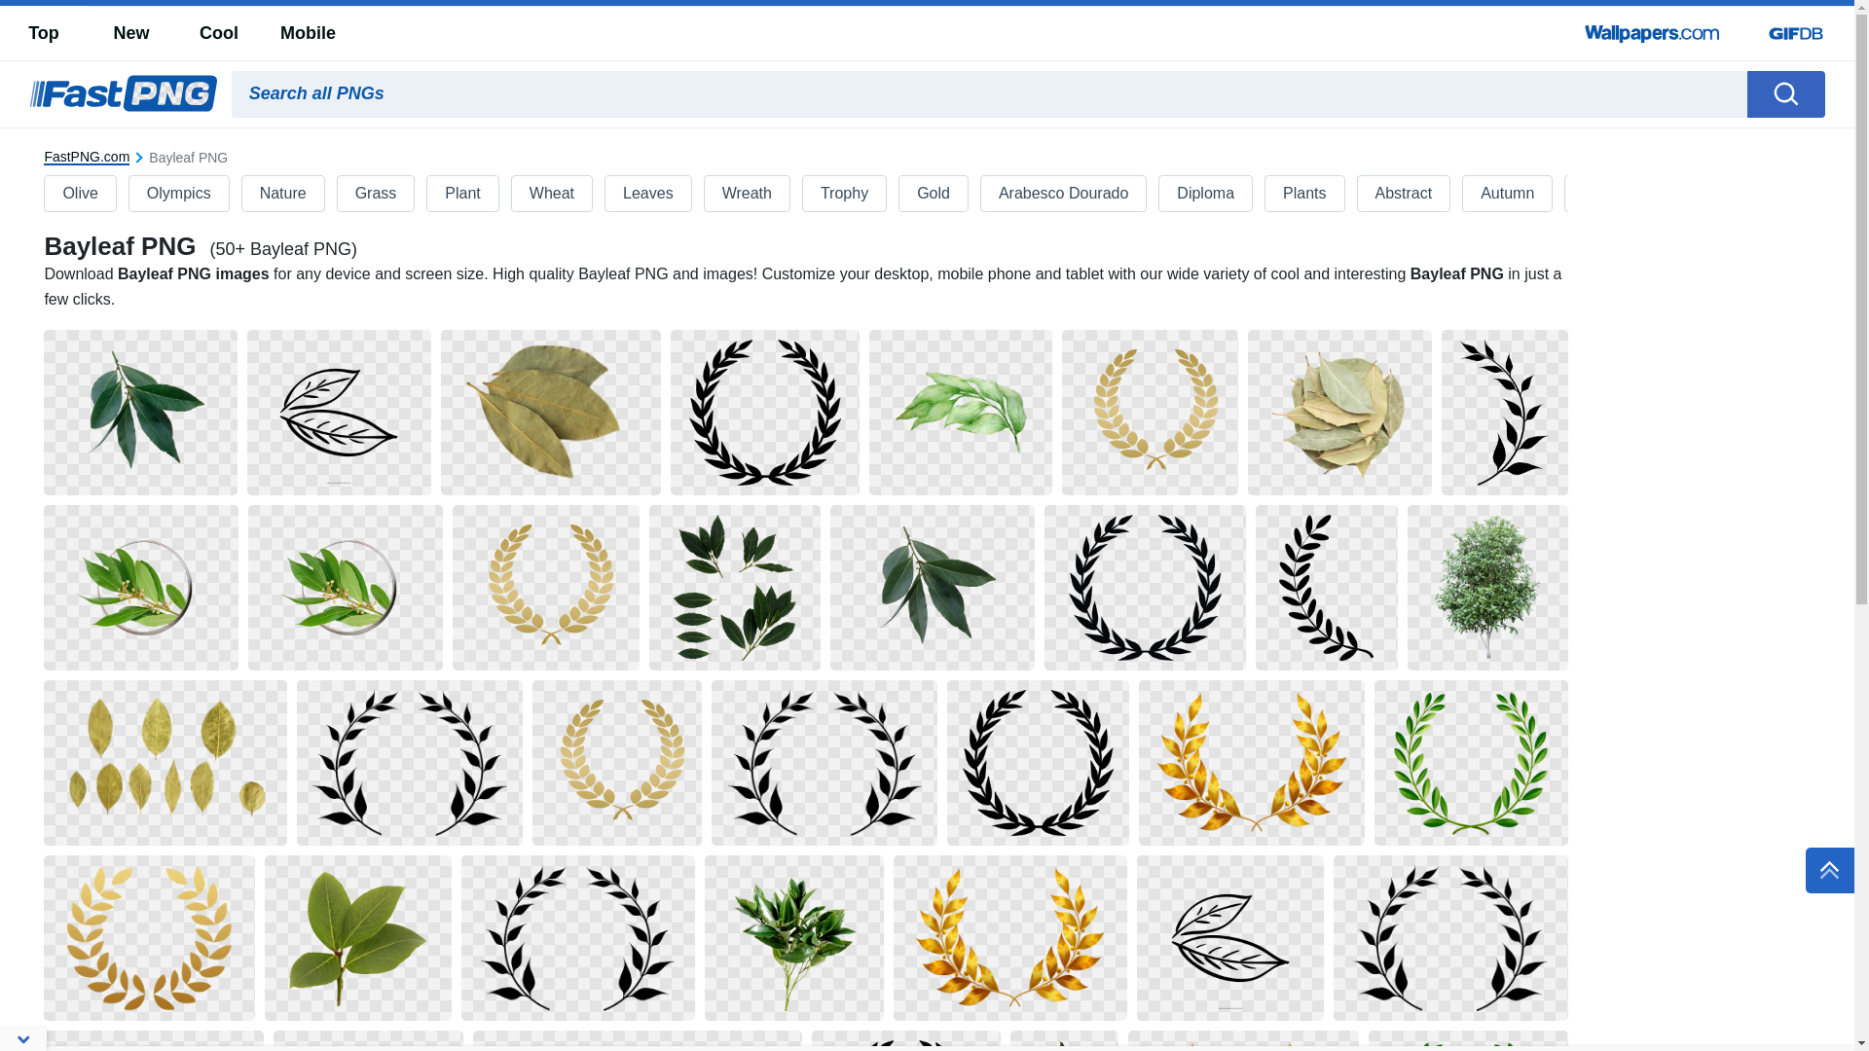  What do you see at coordinates (1205, 194) in the screenshot?
I see `Diploma` at bounding box center [1205, 194].